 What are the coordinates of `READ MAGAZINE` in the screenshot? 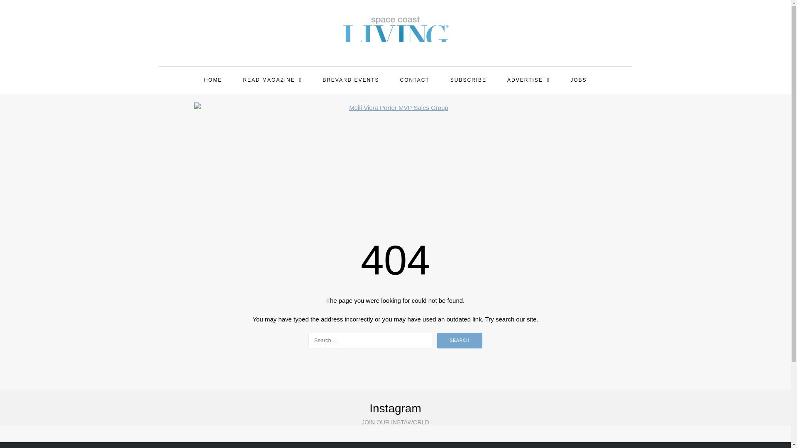 It's located at (272, 80).